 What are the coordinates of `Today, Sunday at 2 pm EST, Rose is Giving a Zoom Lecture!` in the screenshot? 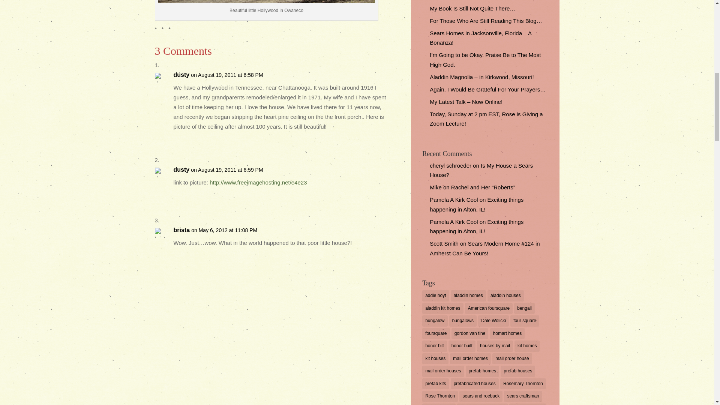 It's located at (486, 119).